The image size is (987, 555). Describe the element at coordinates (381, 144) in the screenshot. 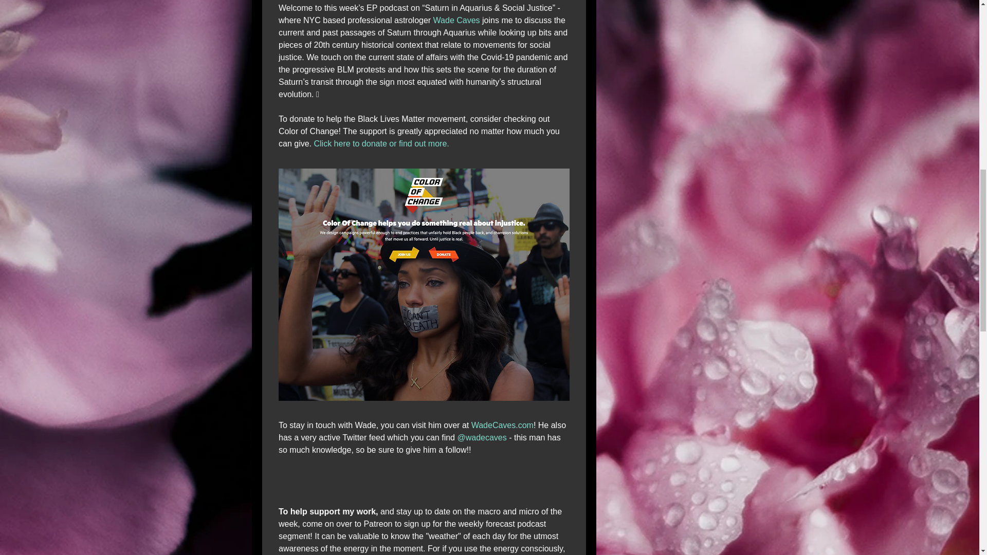

I see `Click here to donate or find out more.` at that location.